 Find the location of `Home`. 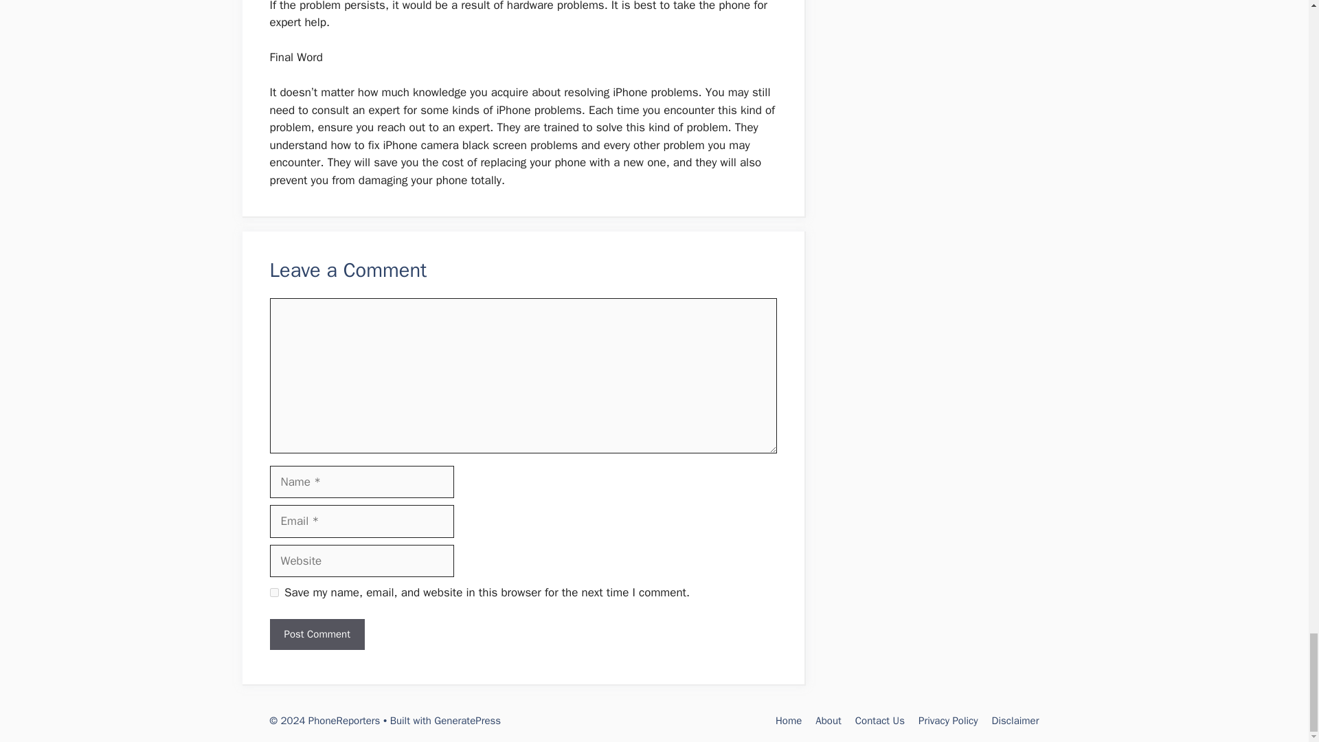

Home is located at coordinates (789, 721).